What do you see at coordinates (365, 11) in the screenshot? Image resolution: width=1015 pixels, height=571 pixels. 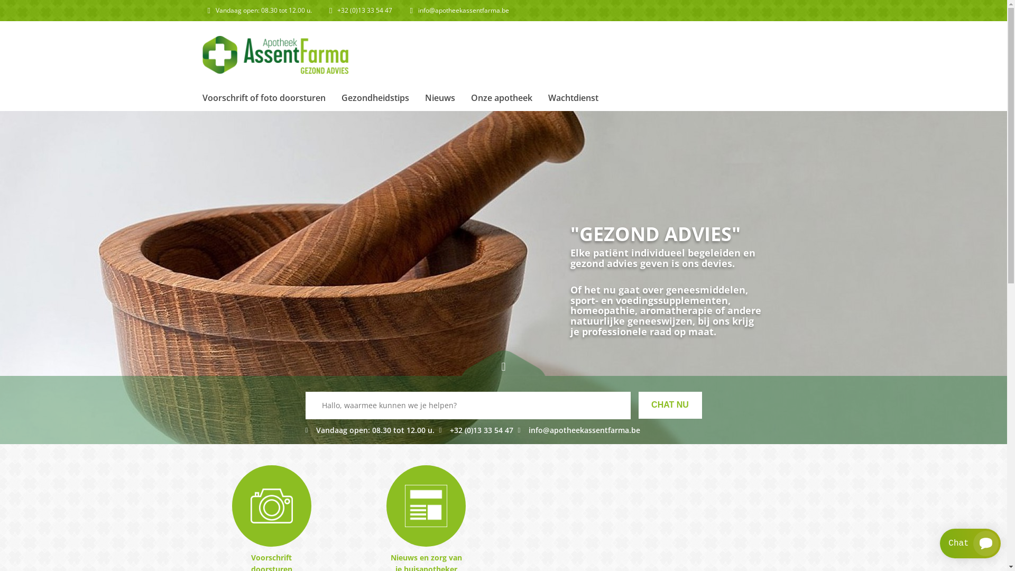 I see `+32 (0)13 33 54 47` at bounding box center [365, 11].